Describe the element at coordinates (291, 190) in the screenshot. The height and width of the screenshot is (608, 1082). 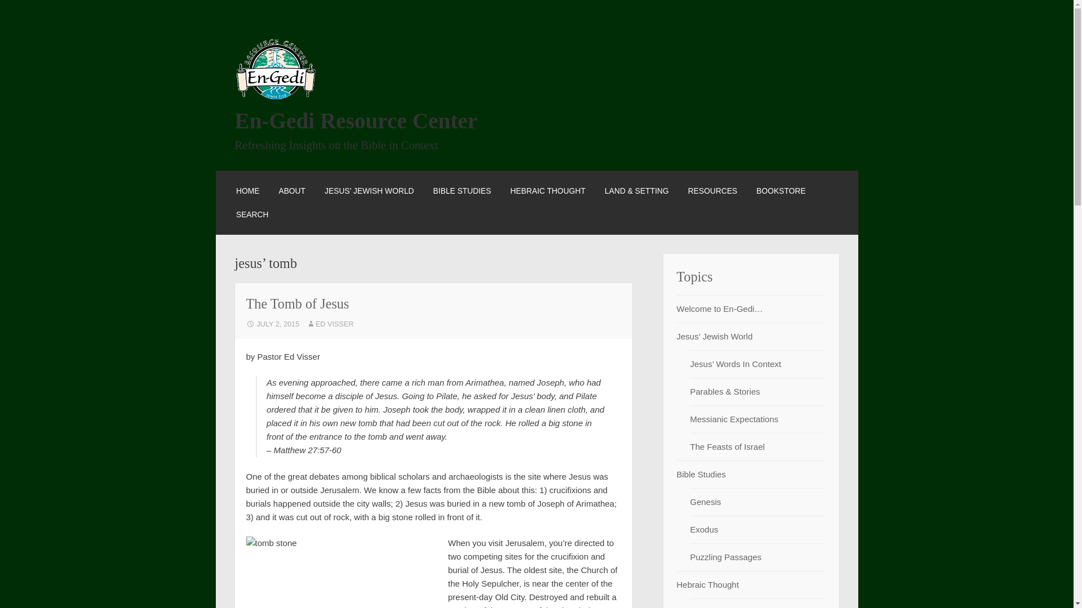
I see `ABOUT` at that location.